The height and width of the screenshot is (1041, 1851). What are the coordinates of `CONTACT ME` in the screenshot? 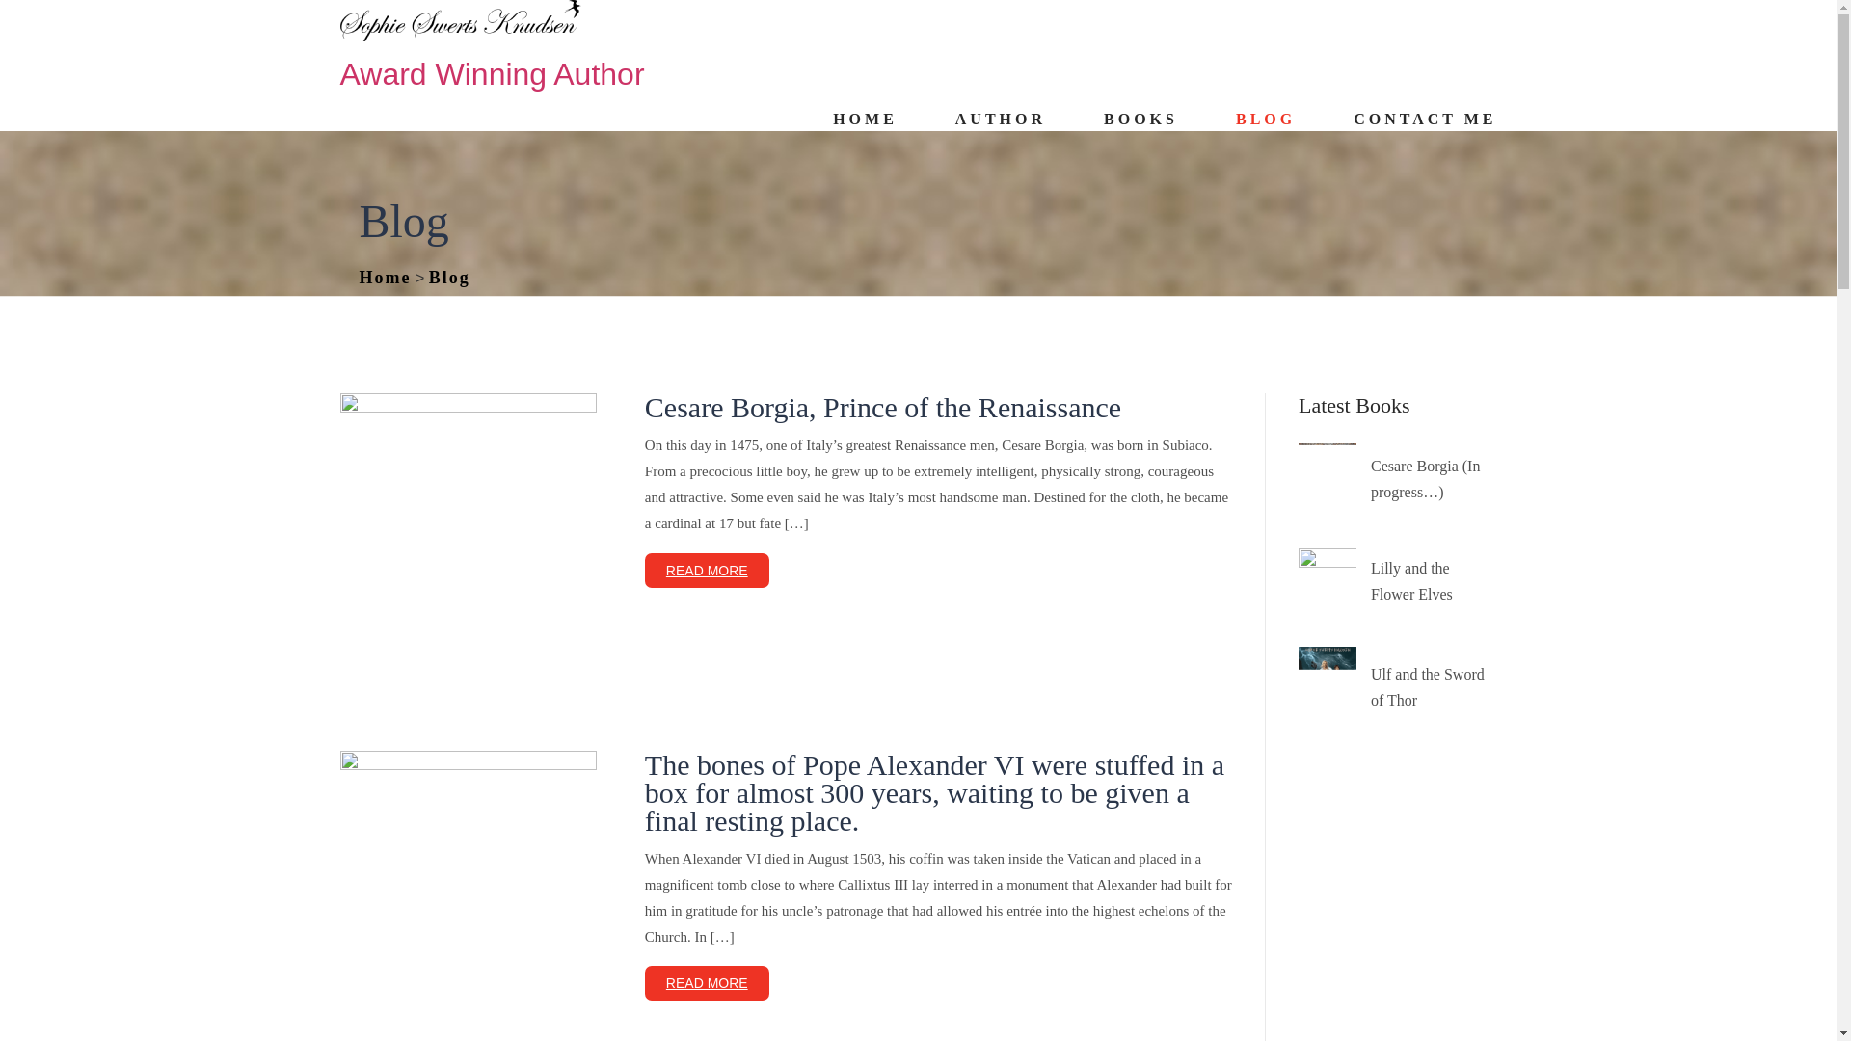 It's located at (1424, 118).